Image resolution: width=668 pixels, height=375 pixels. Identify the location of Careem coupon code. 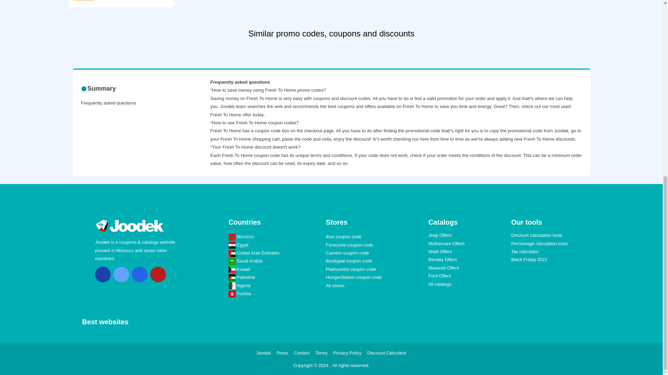
(347, 253).